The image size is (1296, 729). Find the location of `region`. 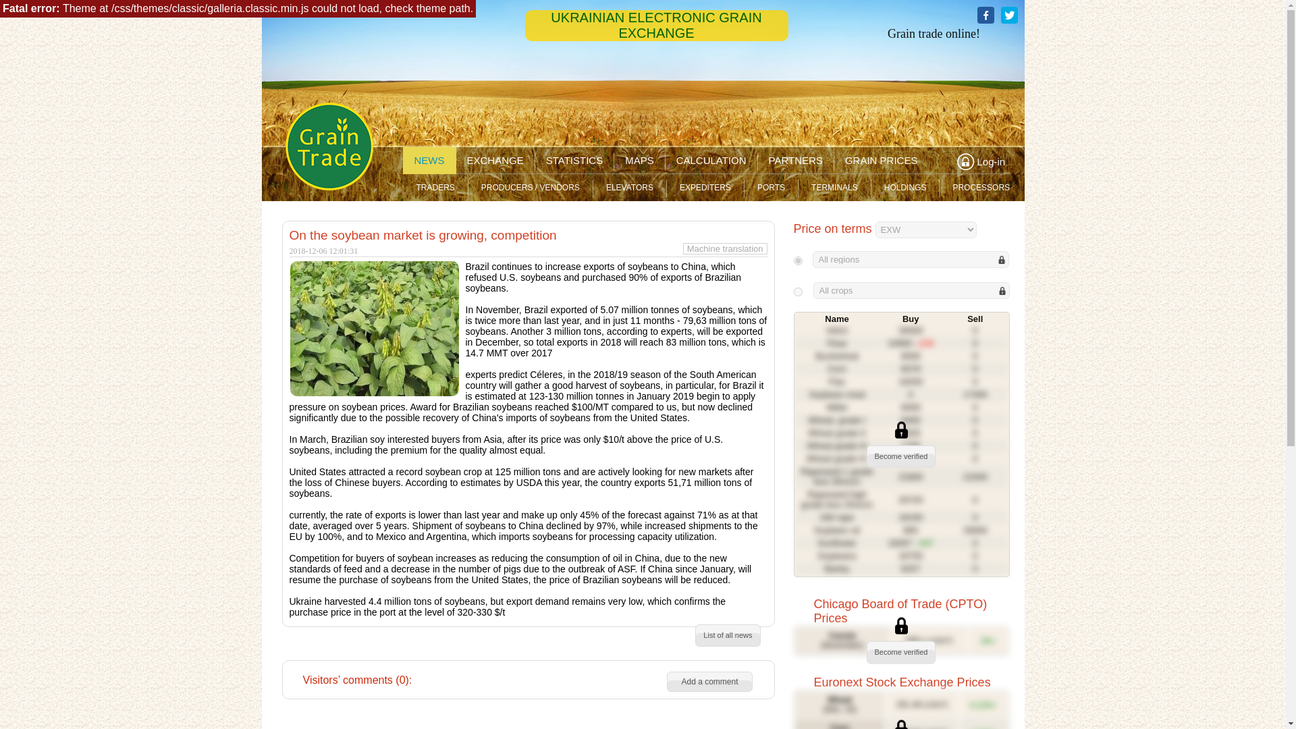

region is located at coordinates (798, 292).